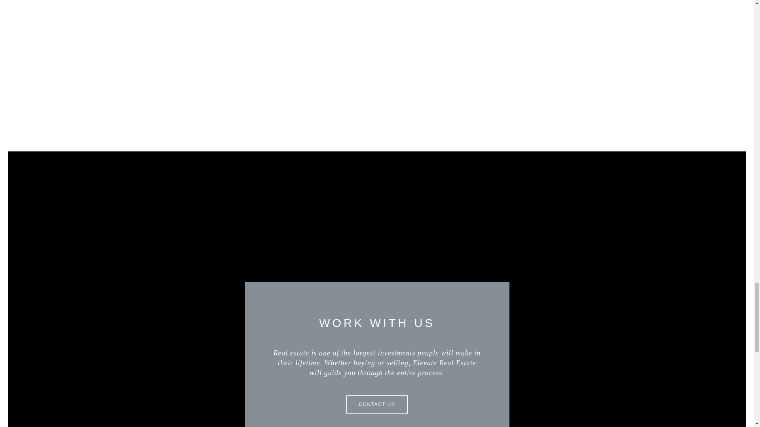 The image size is (760, 427). Describe the element at coordinates (377, 404) in the screenshot. I see `CONTACT US` at that location.